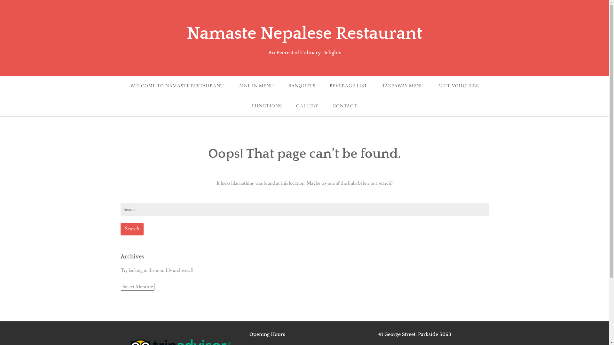 This screenshot has height=345, width=614. I want to click on Namaste Nepalese Restaurant, so click(304, 34).